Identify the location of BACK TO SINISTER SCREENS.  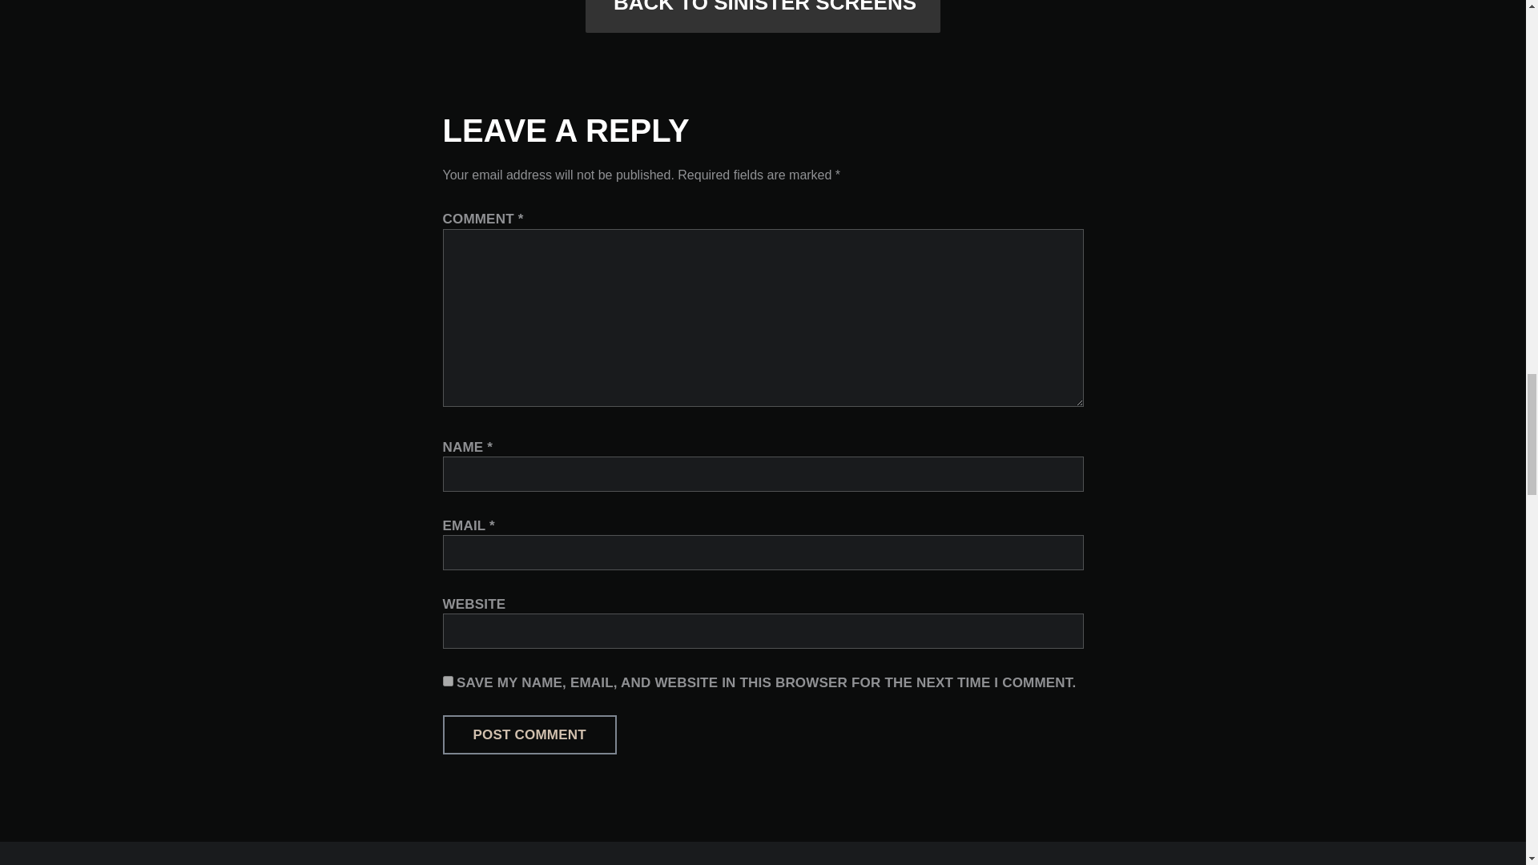
(763, 16).